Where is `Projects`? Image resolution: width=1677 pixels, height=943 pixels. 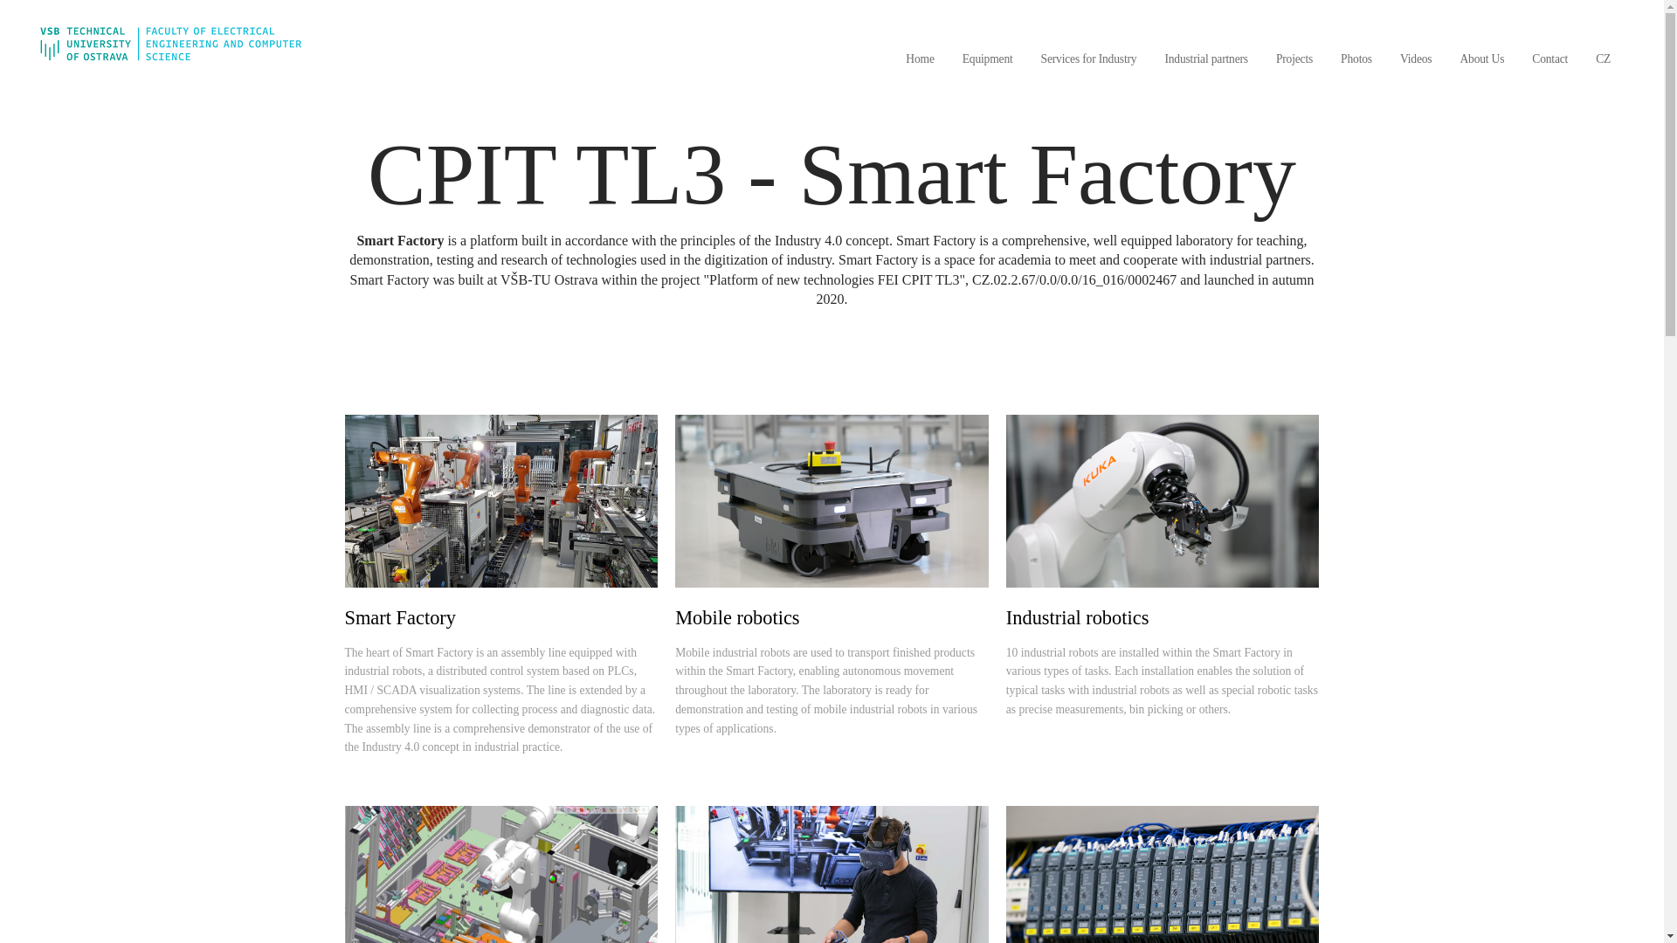
Projects is located at coordinates (1294, 59).